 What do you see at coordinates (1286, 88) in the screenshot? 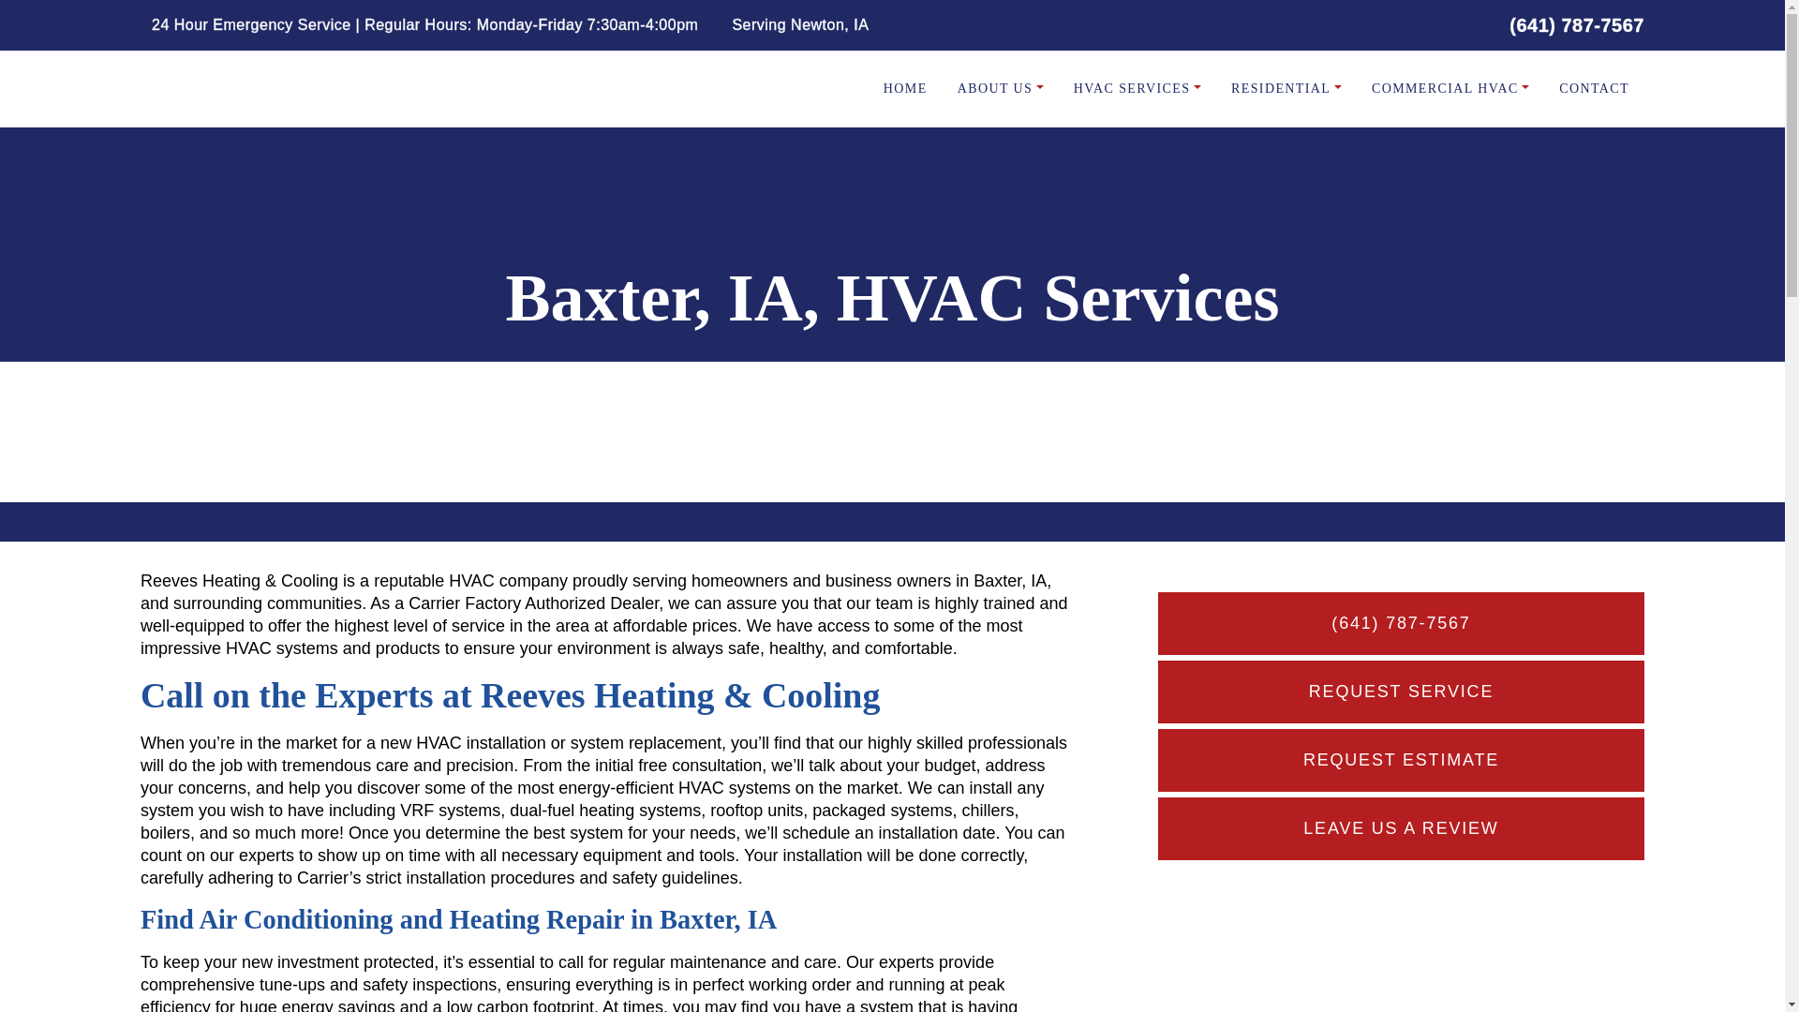
I see `RESIDENTIAL` at bounding box center [1286, 88].